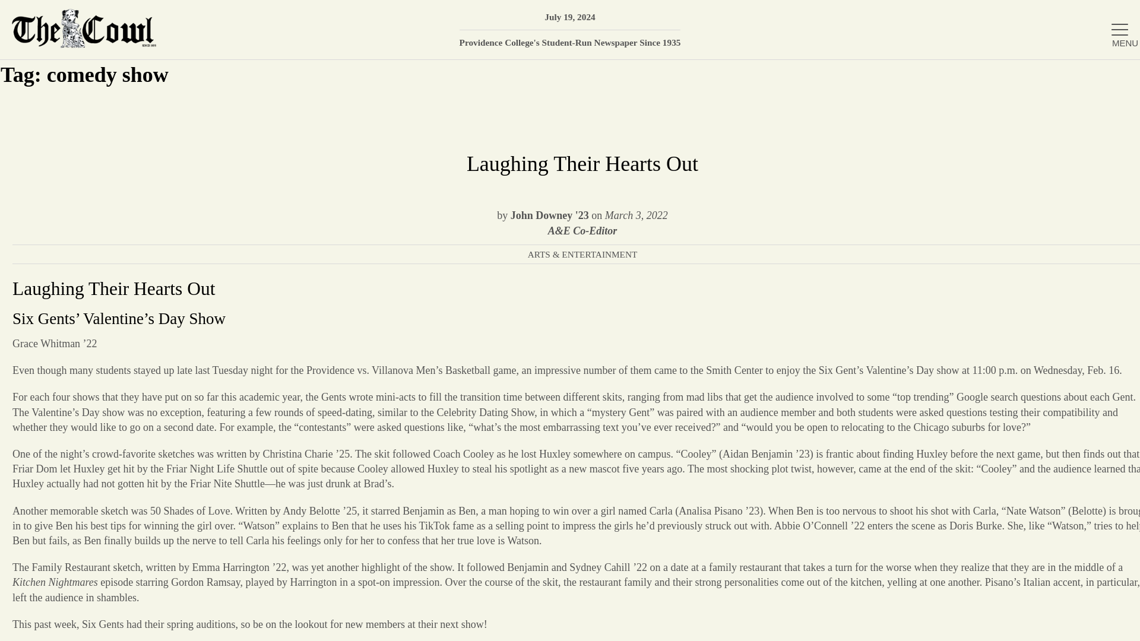 Image resolution: width=1140 pixels, height=641 pixels. Describe the element at coordinates (999, 273) in the screenshot. I see `Opinion` at that location.